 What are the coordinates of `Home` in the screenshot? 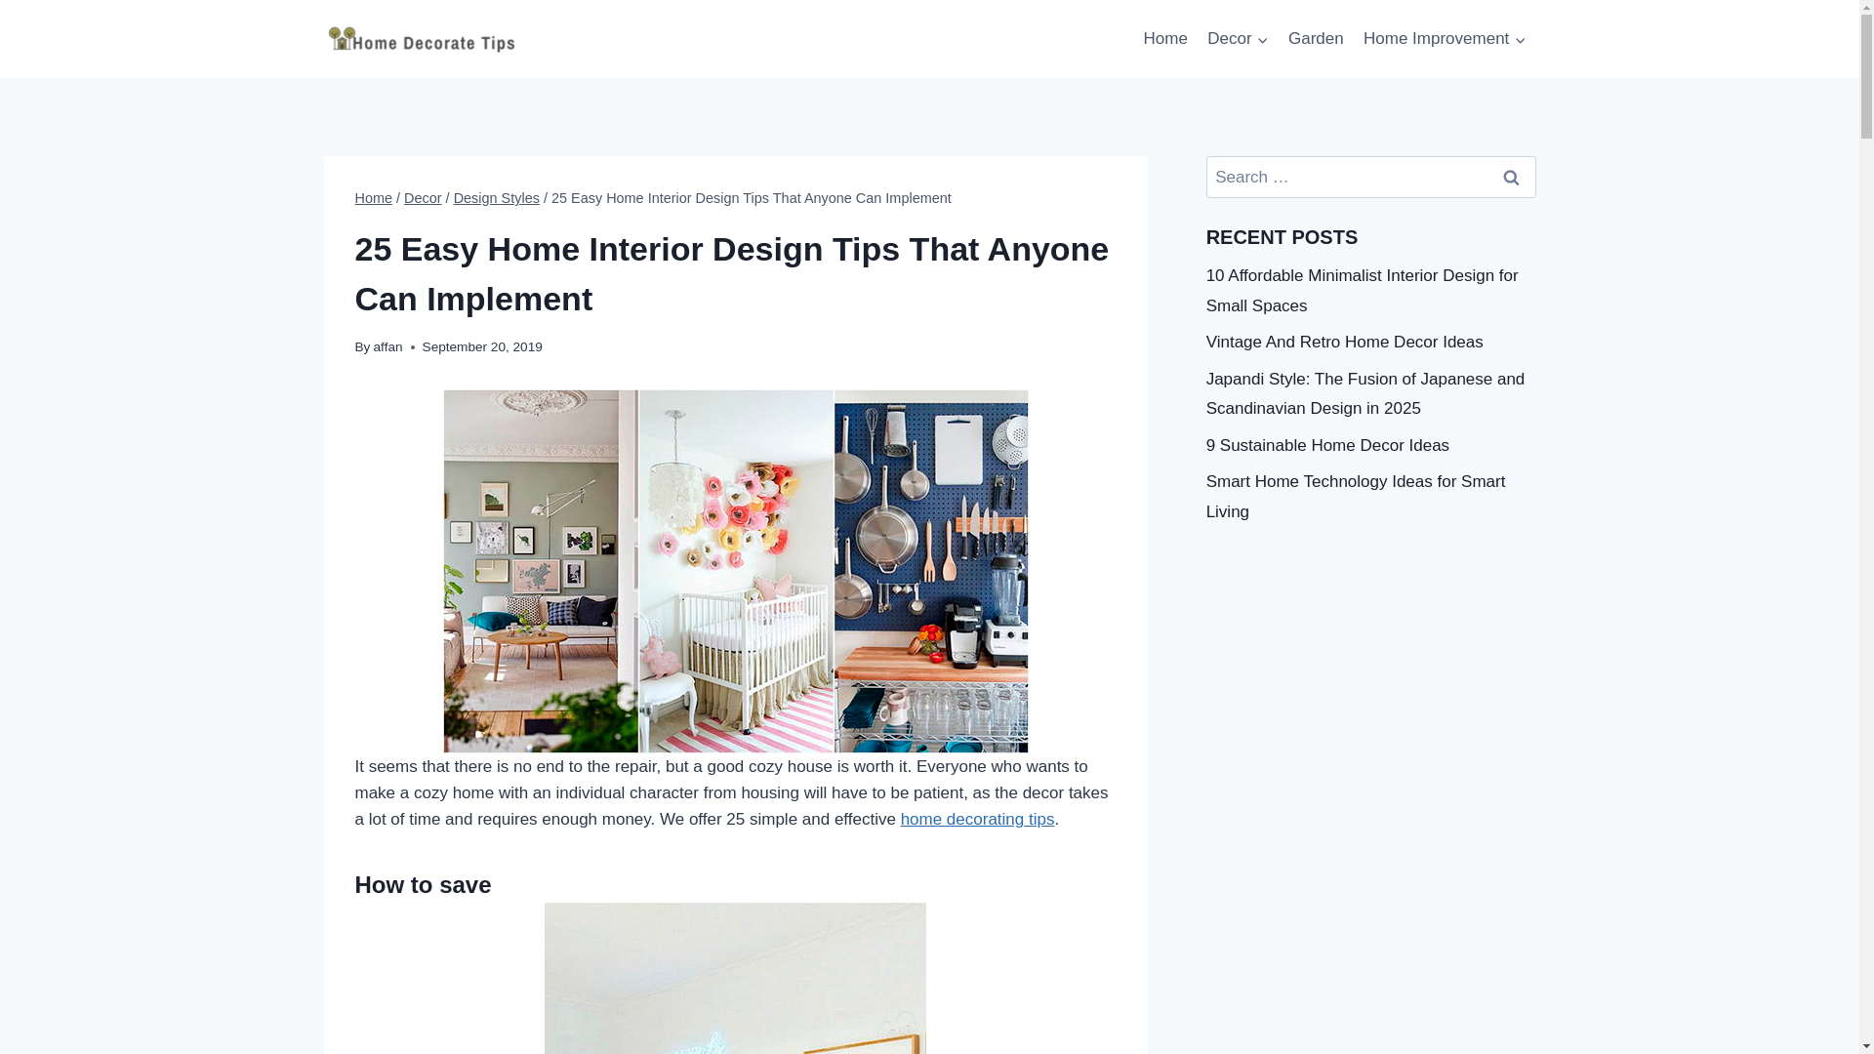 It's located at (375, 197).